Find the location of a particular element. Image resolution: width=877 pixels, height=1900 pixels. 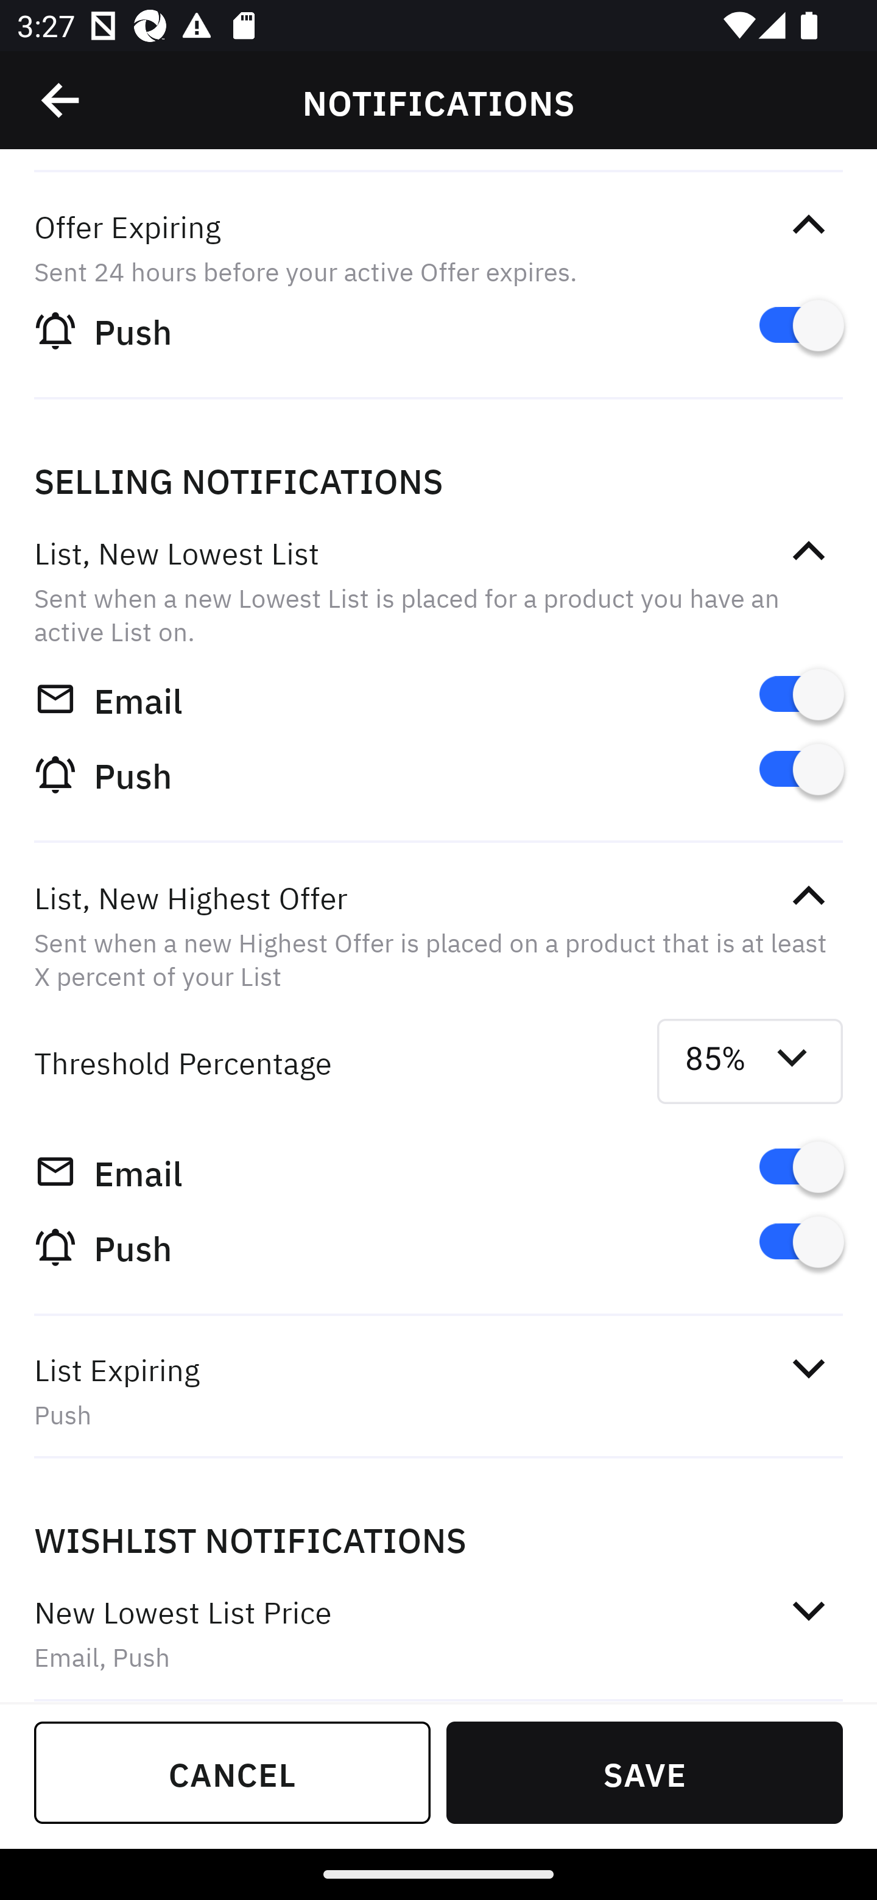

 is located at coordinates (808, 1369).